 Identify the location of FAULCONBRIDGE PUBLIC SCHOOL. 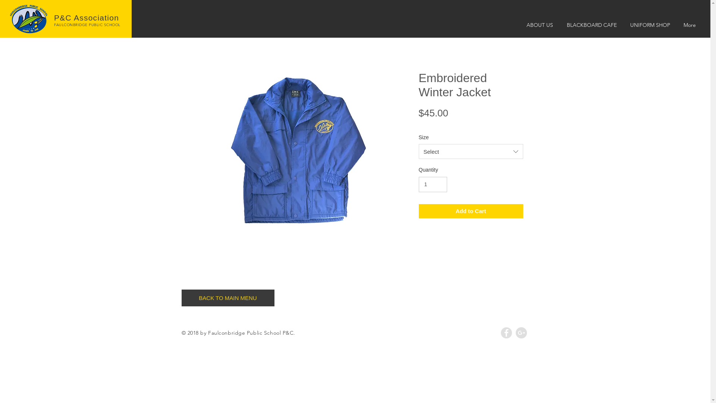
(87, 25).